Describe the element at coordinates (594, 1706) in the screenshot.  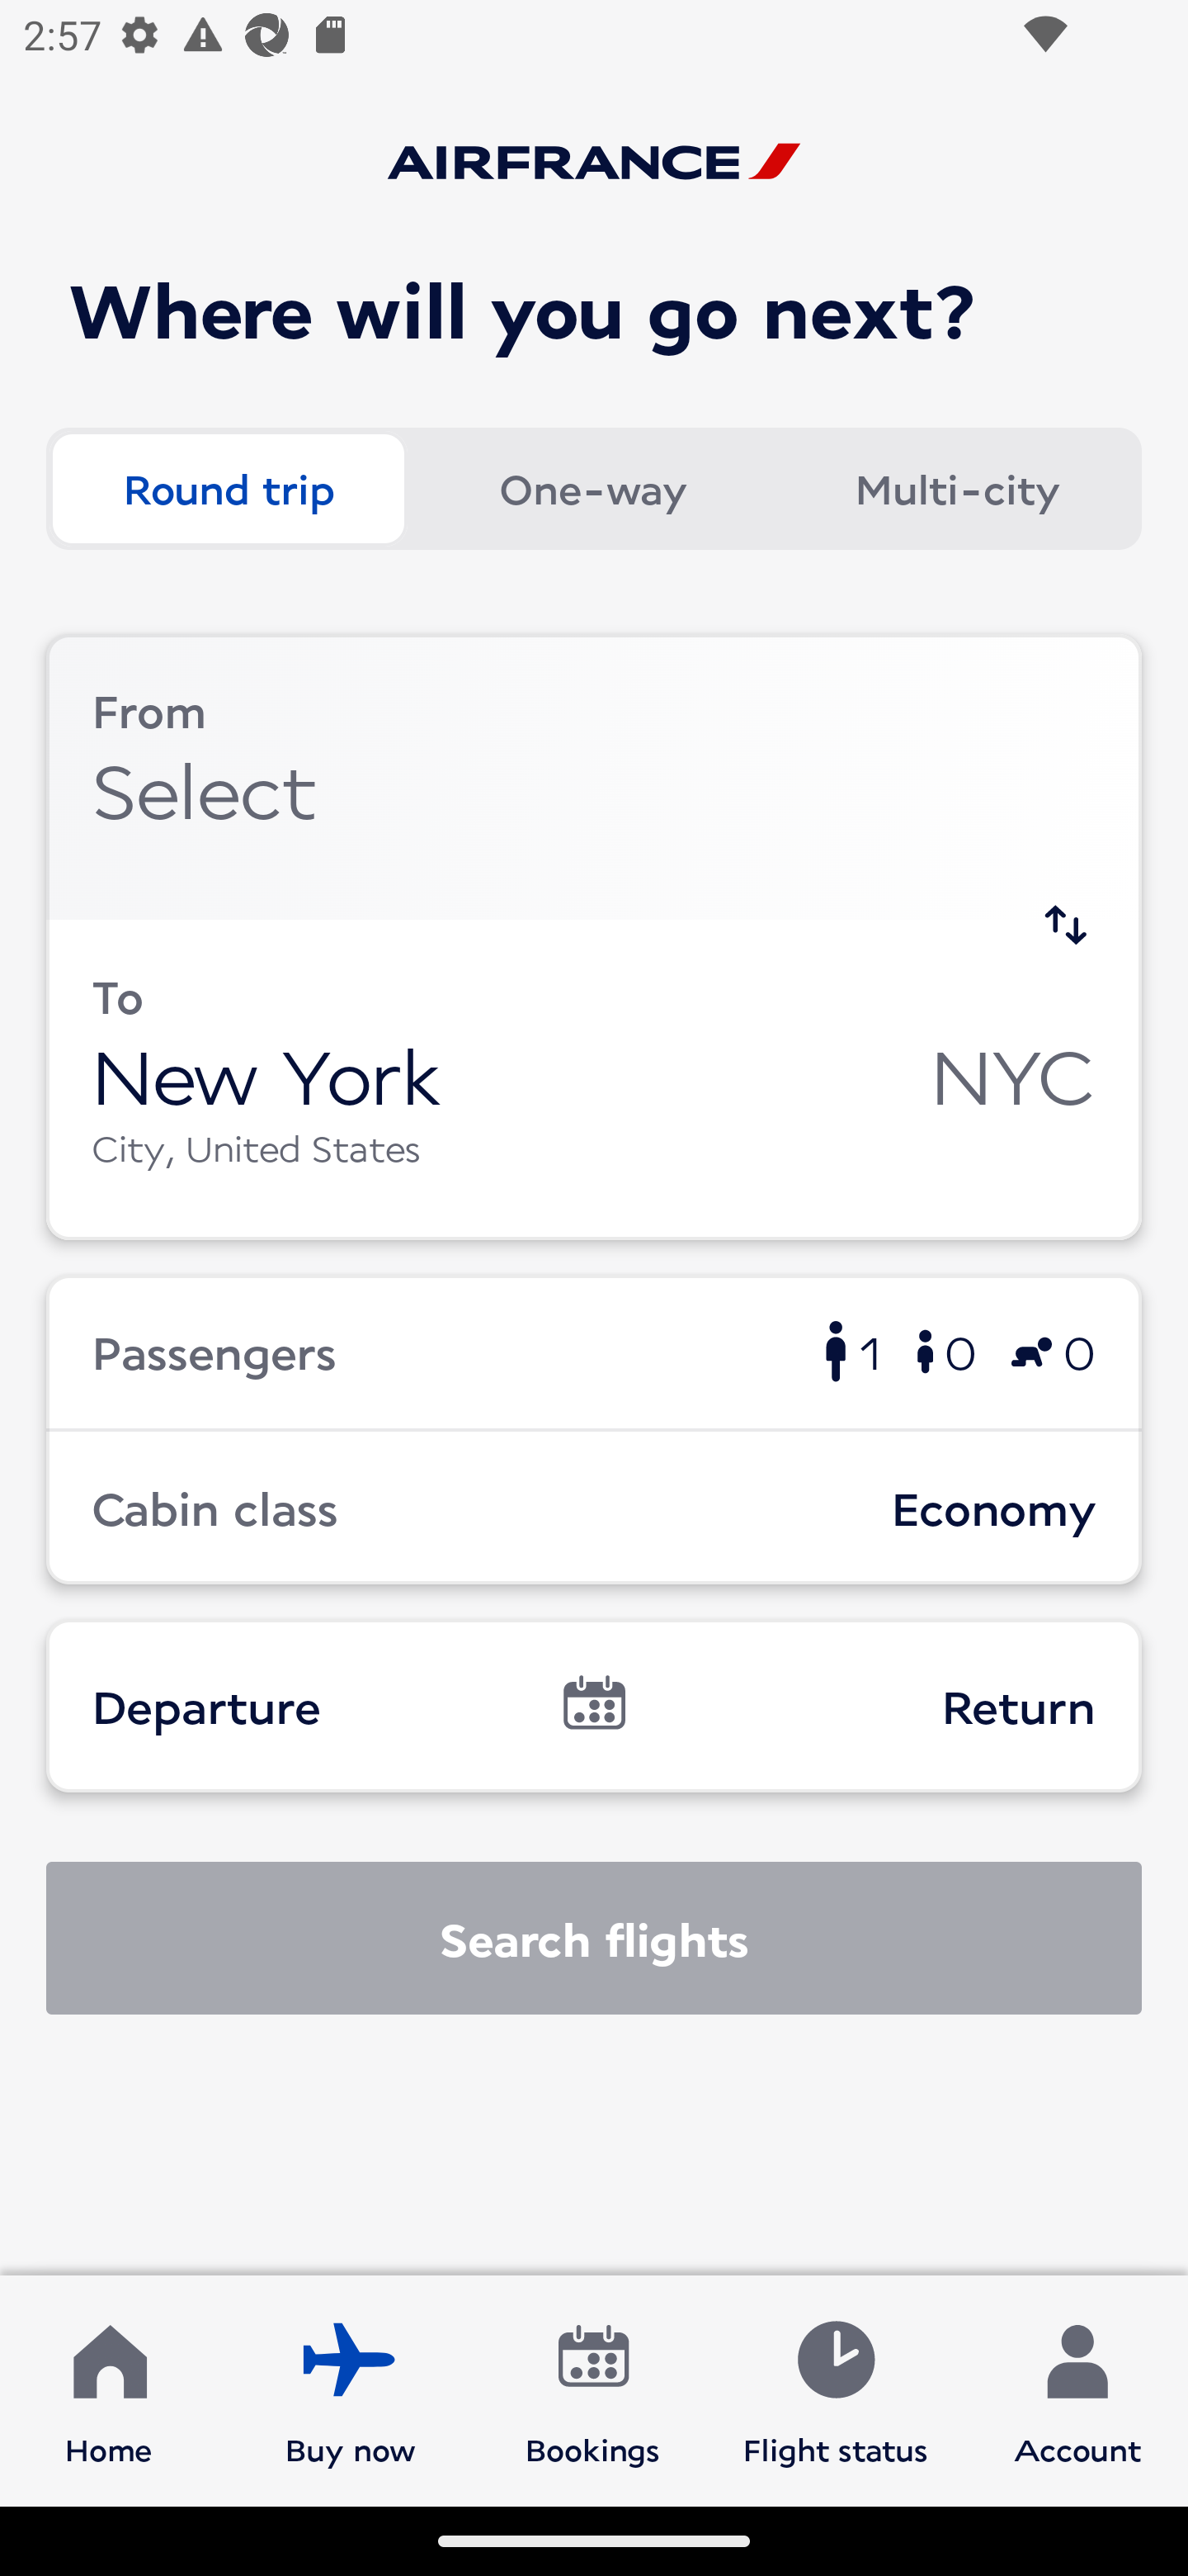
I see `Departure Return` at that location.